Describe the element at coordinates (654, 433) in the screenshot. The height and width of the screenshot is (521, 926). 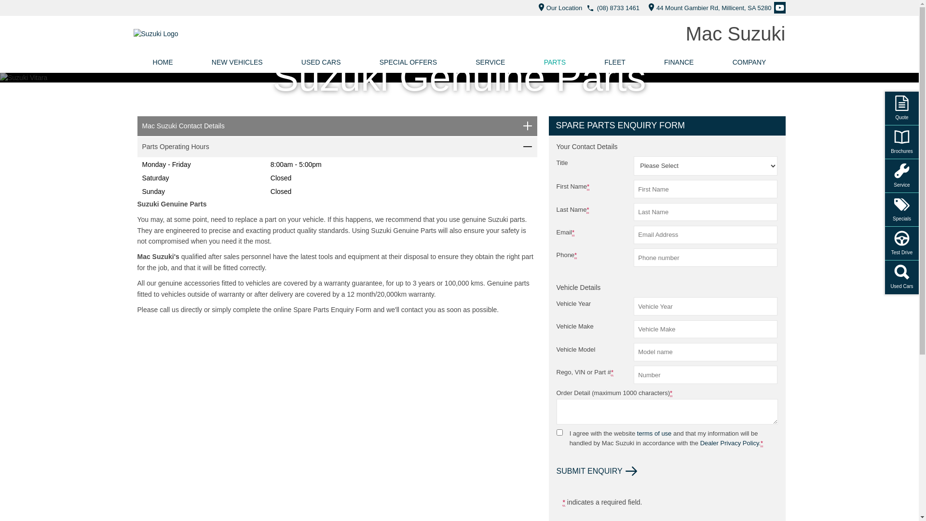
I see `terms of use` at that location.